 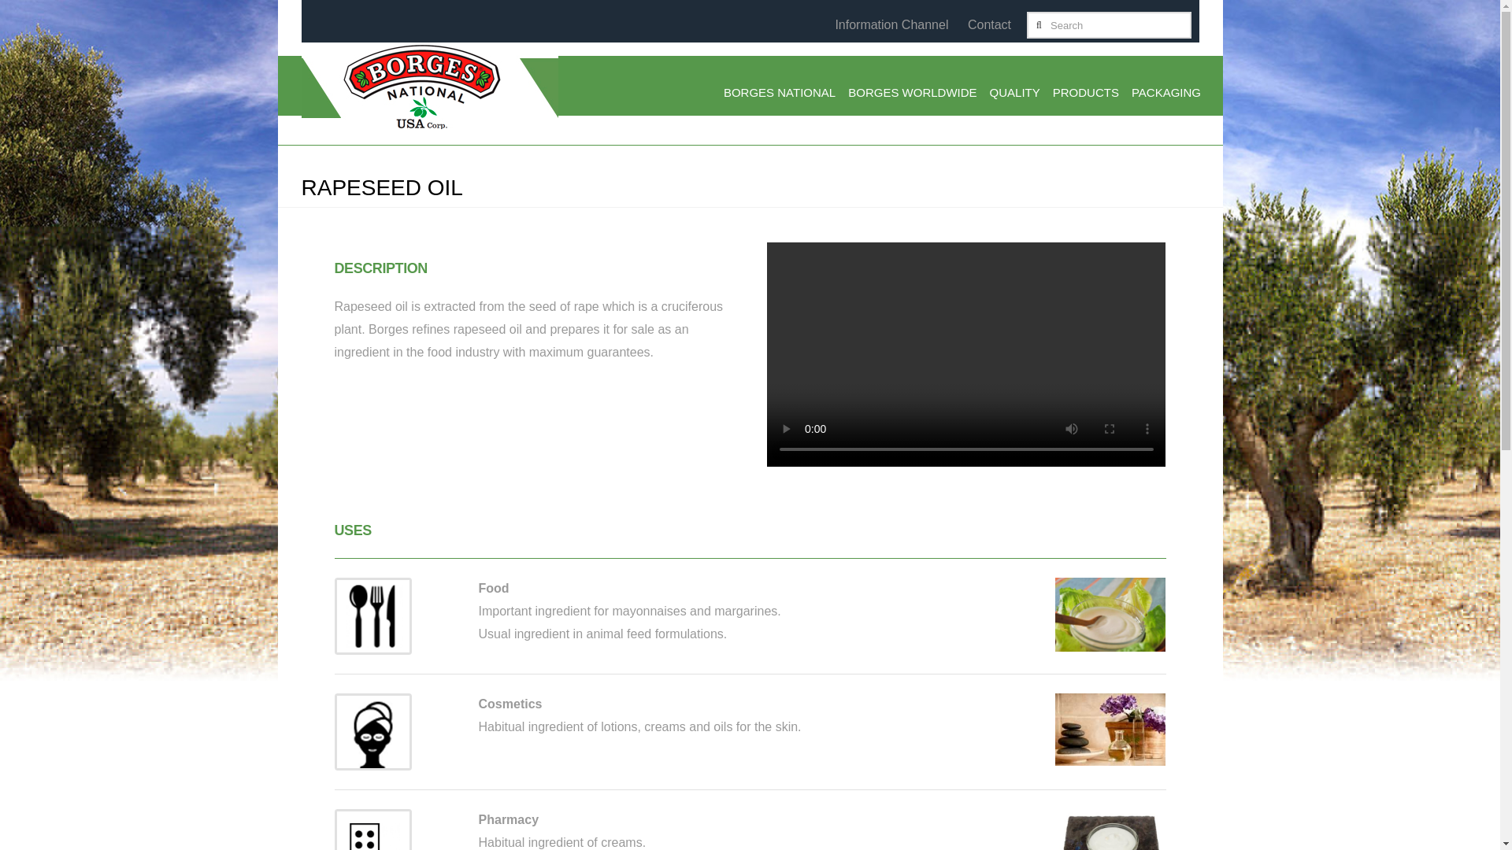 What do you see at coordinates (989, 24) in the screenshot?
I see `Contact` at bounding box center [989, 24].